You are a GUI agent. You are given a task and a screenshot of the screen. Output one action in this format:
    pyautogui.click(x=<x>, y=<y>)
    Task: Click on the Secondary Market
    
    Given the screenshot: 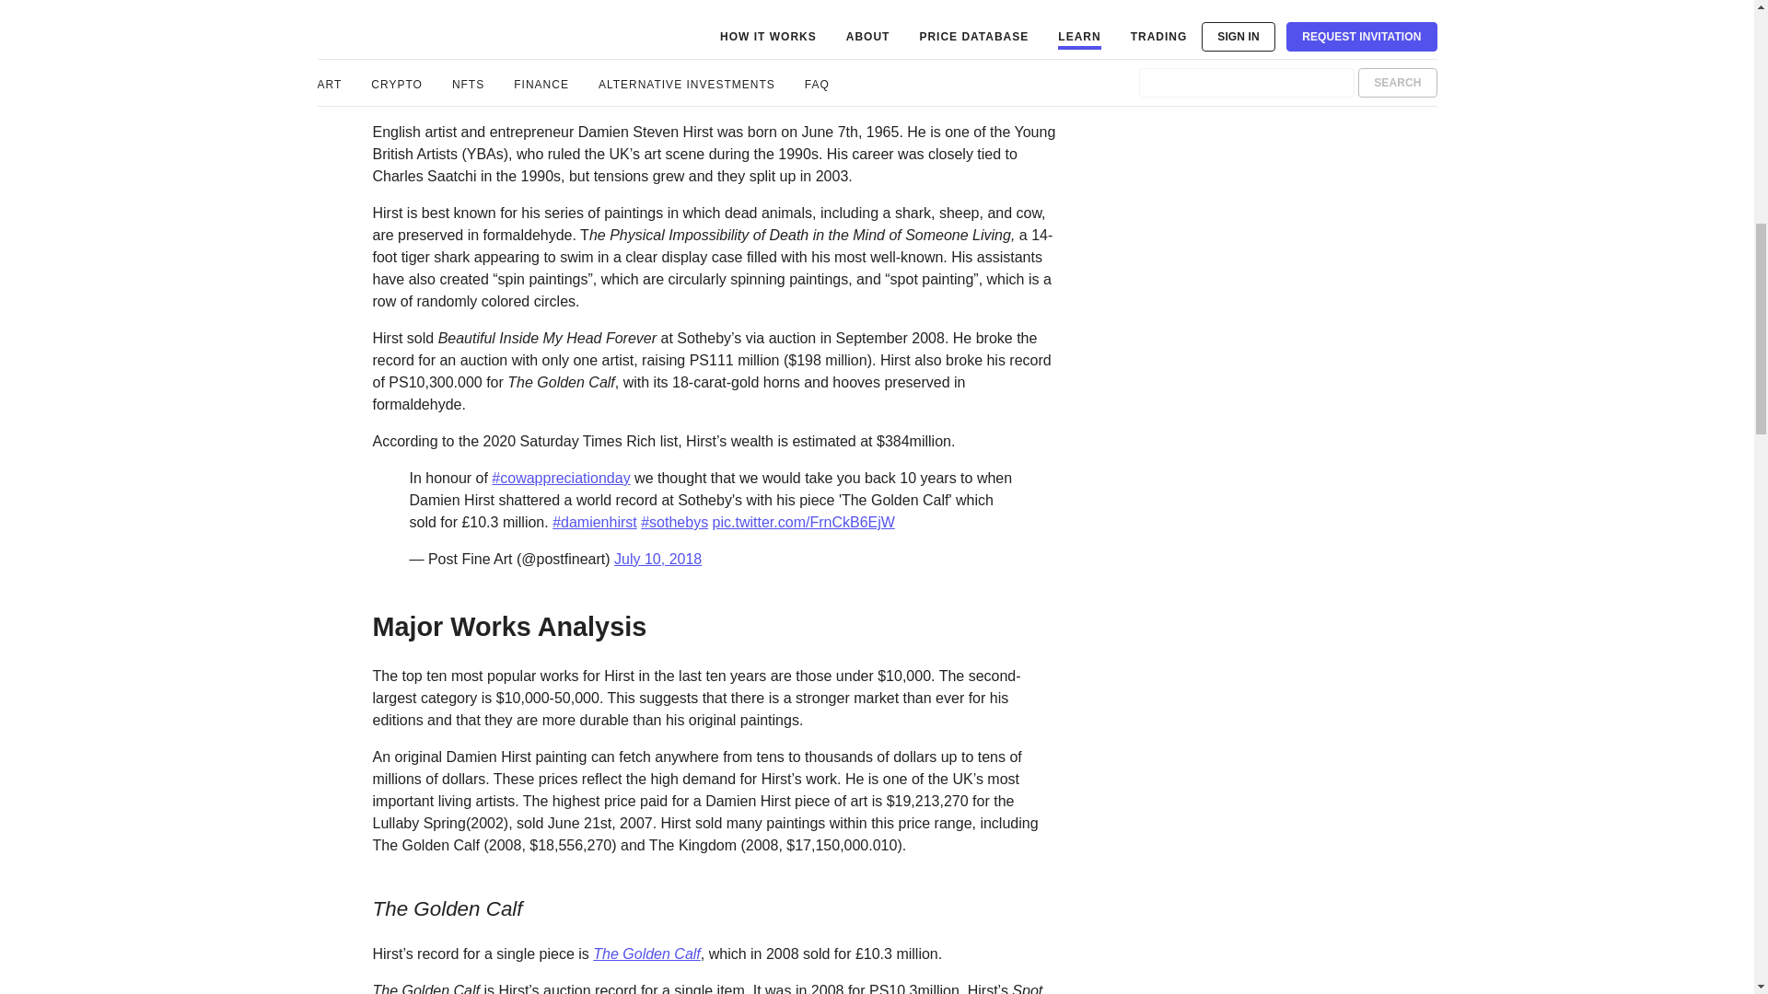 What is the action you would take?
    pyautogui.click(x=420, y=523)
    